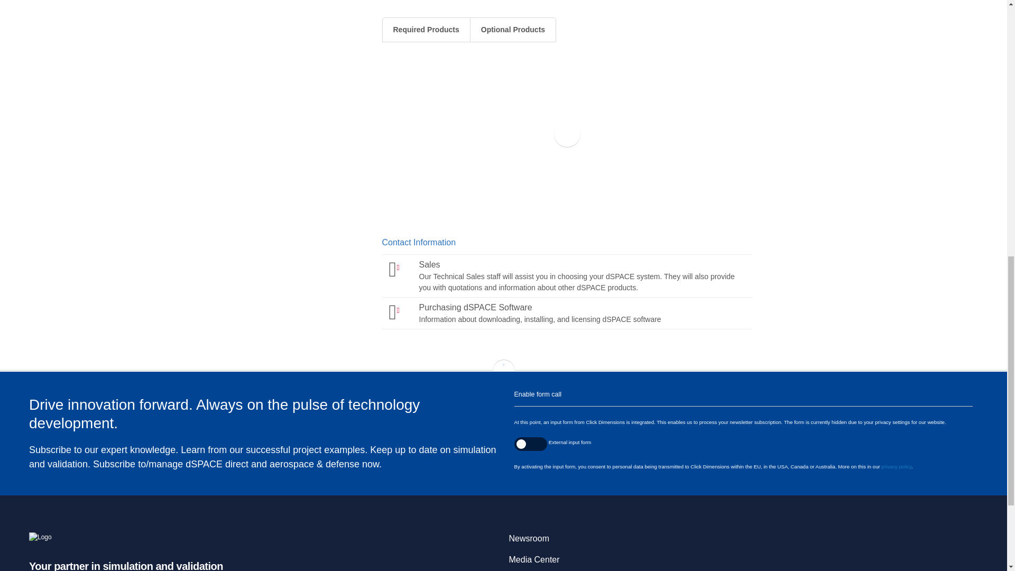 The height and width of the screenshot is (571, 1015). What do you see at coordinates (529, 538) in the screenshot?
I see `Newsroom` at bounding box center [529, 538].